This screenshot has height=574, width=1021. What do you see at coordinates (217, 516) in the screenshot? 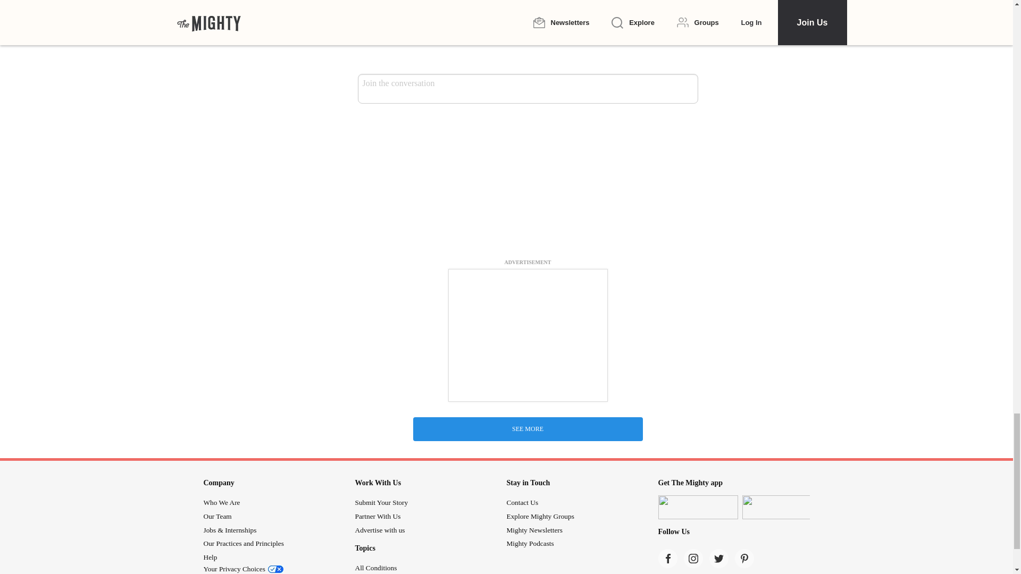
I see `Our Team` at bounding box center [217, 516].